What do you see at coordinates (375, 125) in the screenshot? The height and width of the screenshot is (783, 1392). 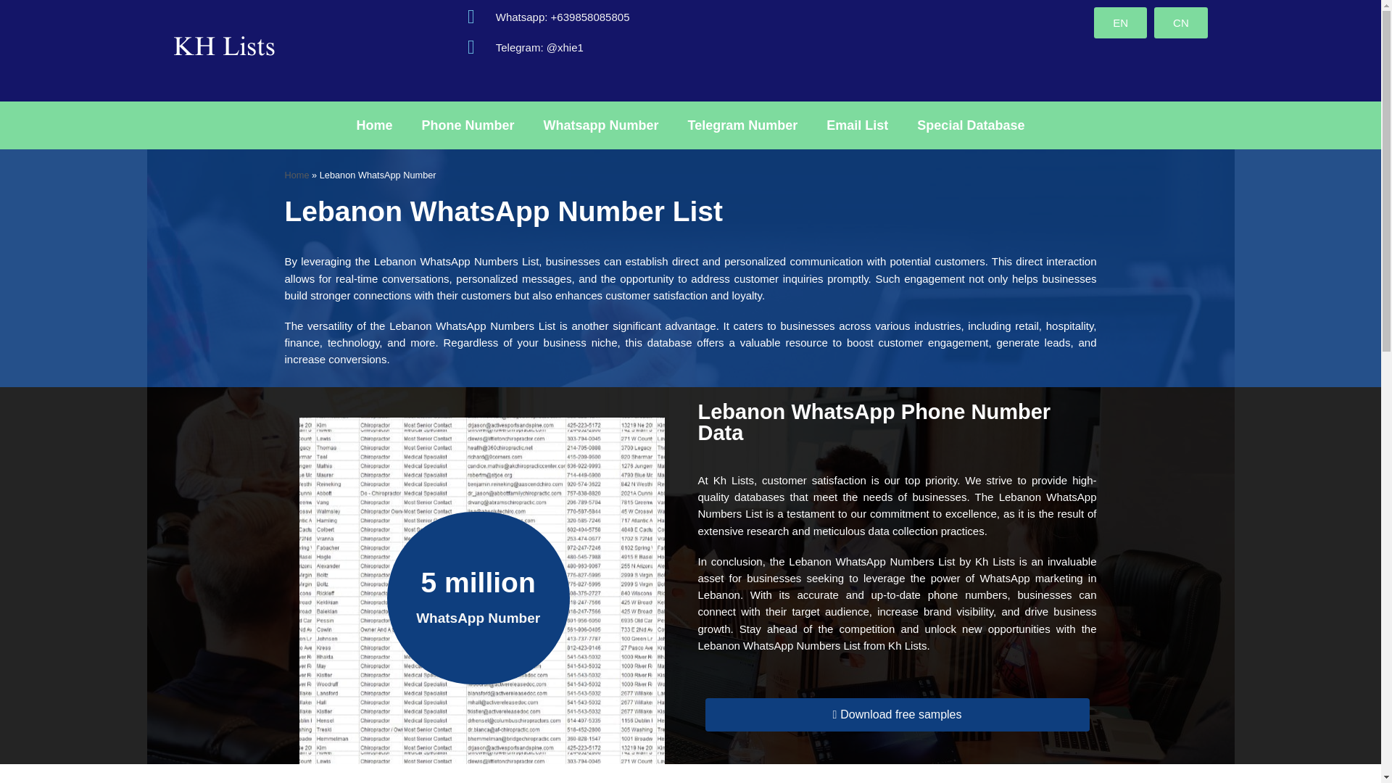 I see `Home` at bounding box center [375, 125].